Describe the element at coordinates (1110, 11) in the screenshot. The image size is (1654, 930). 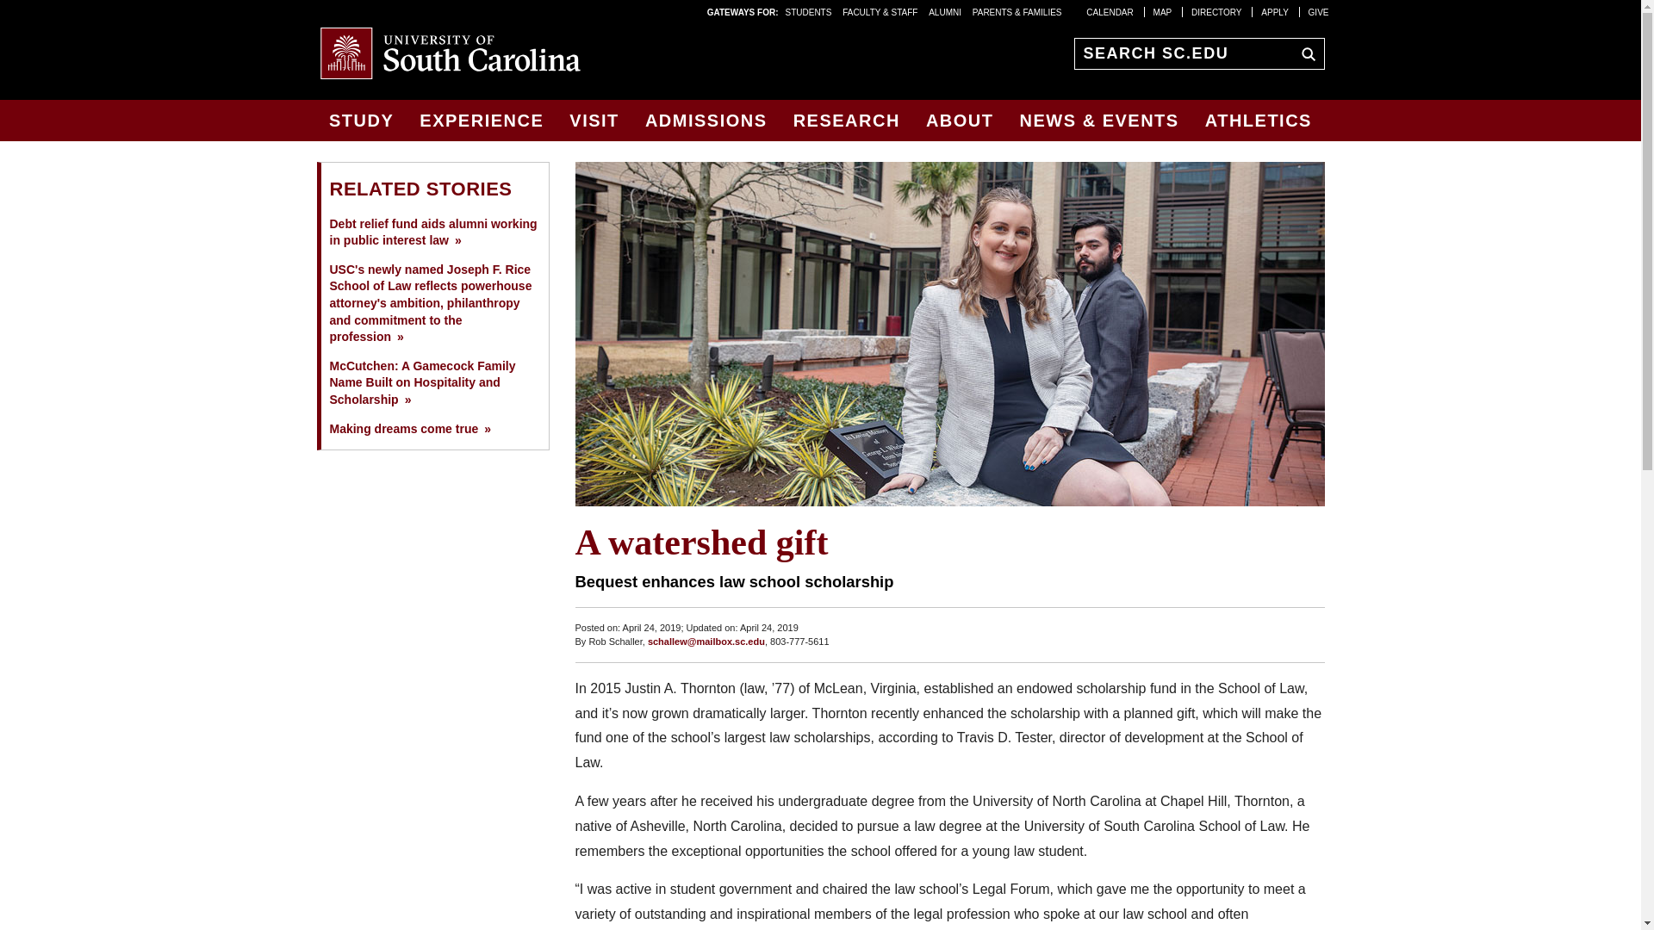
I see `CALENDAR` at that location.